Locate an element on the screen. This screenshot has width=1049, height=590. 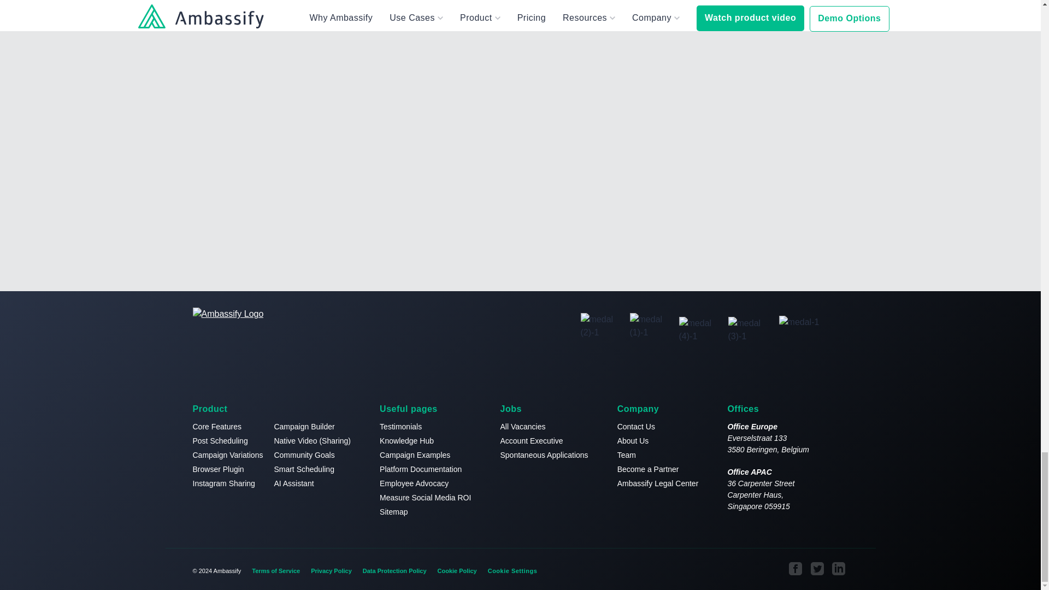
Visit our Ambassify LinkedIn page is located at coordinates (839, 569).